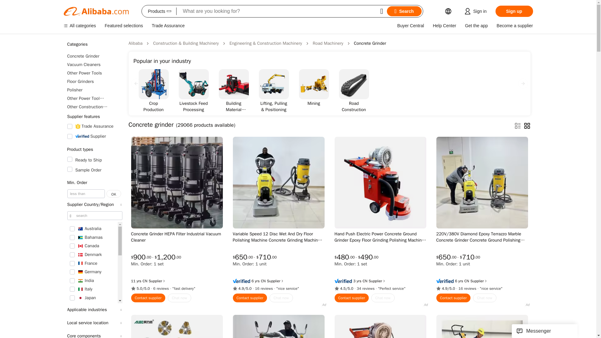  What do you see at coordinates (94, 73) in the screenshot?
I see `Other Power Tools` at bounding box center [94, 73].